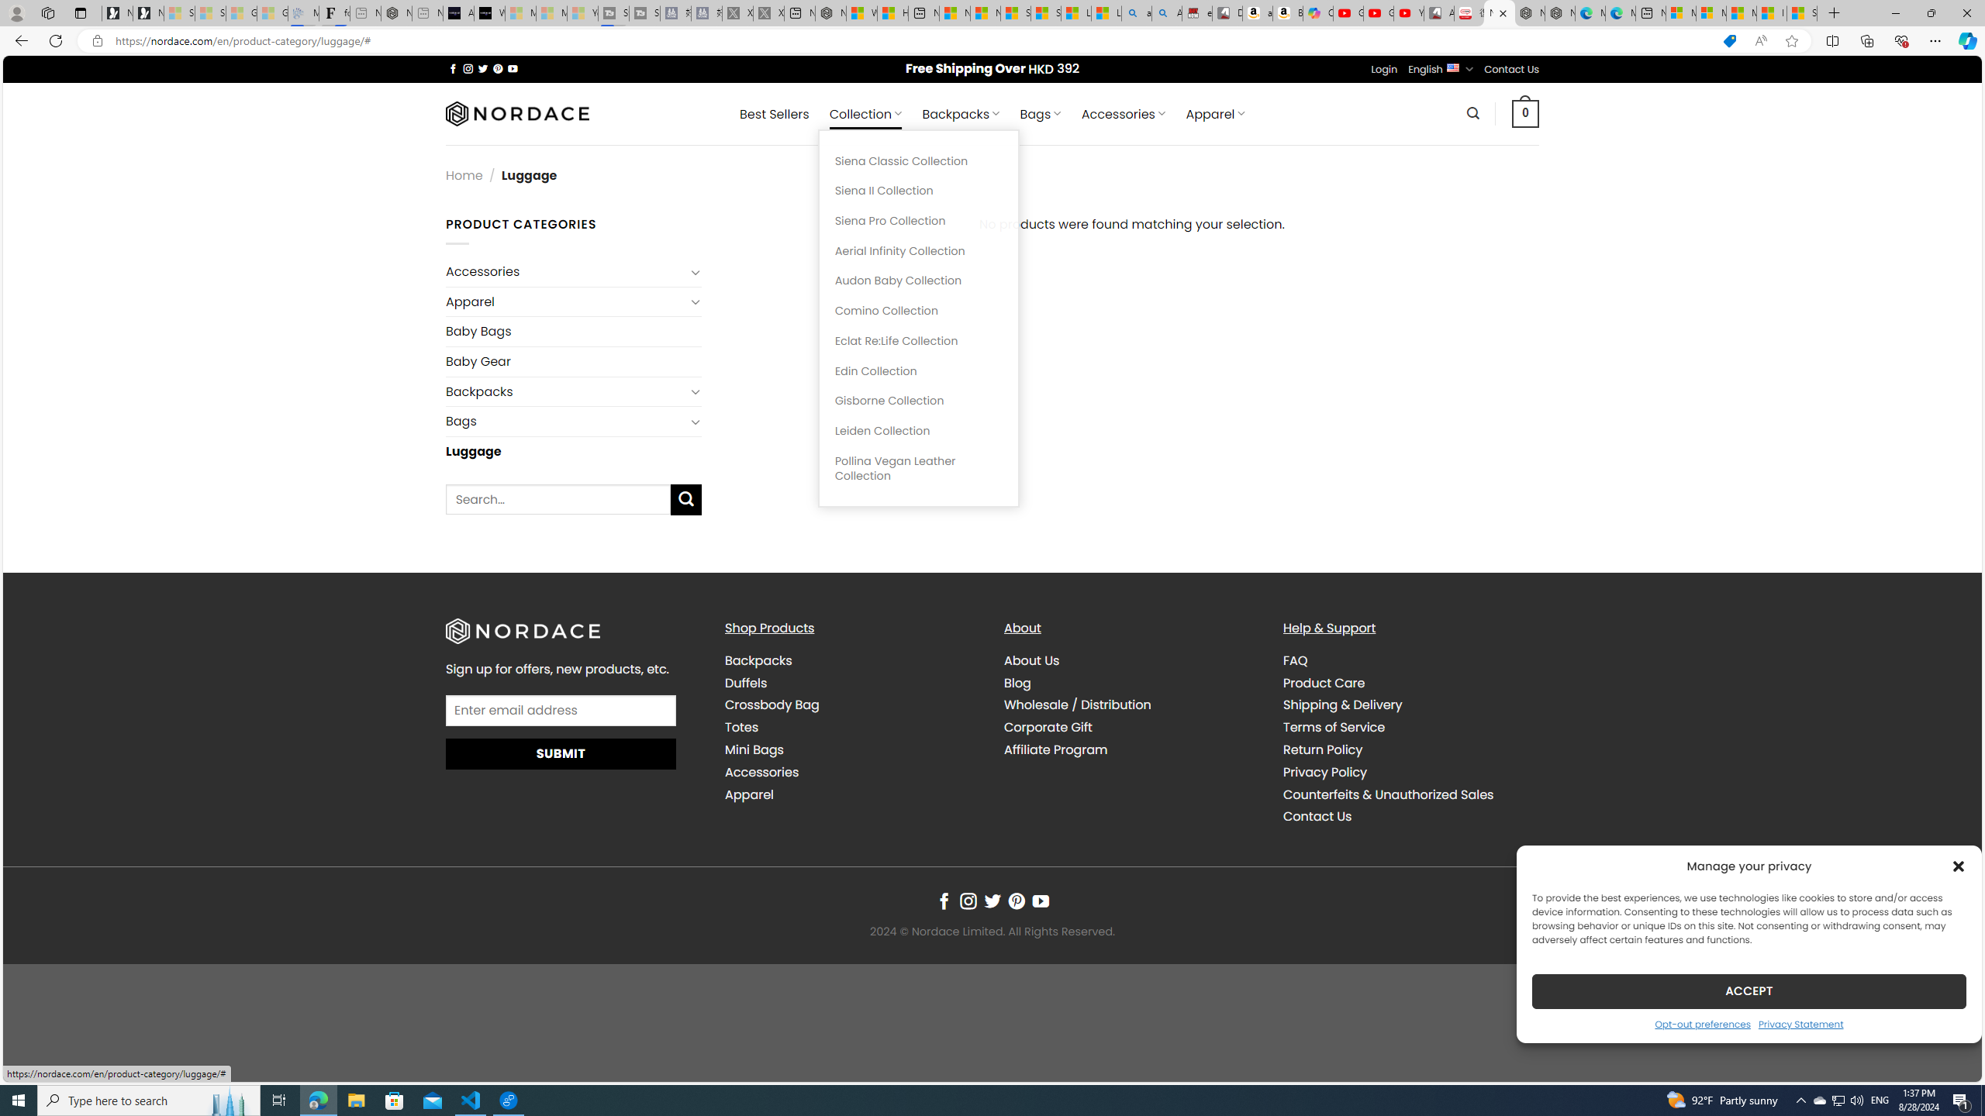 The width and height of the screenshot is (1985, 1116). I want to click on Close tab, so click(1503, 12).